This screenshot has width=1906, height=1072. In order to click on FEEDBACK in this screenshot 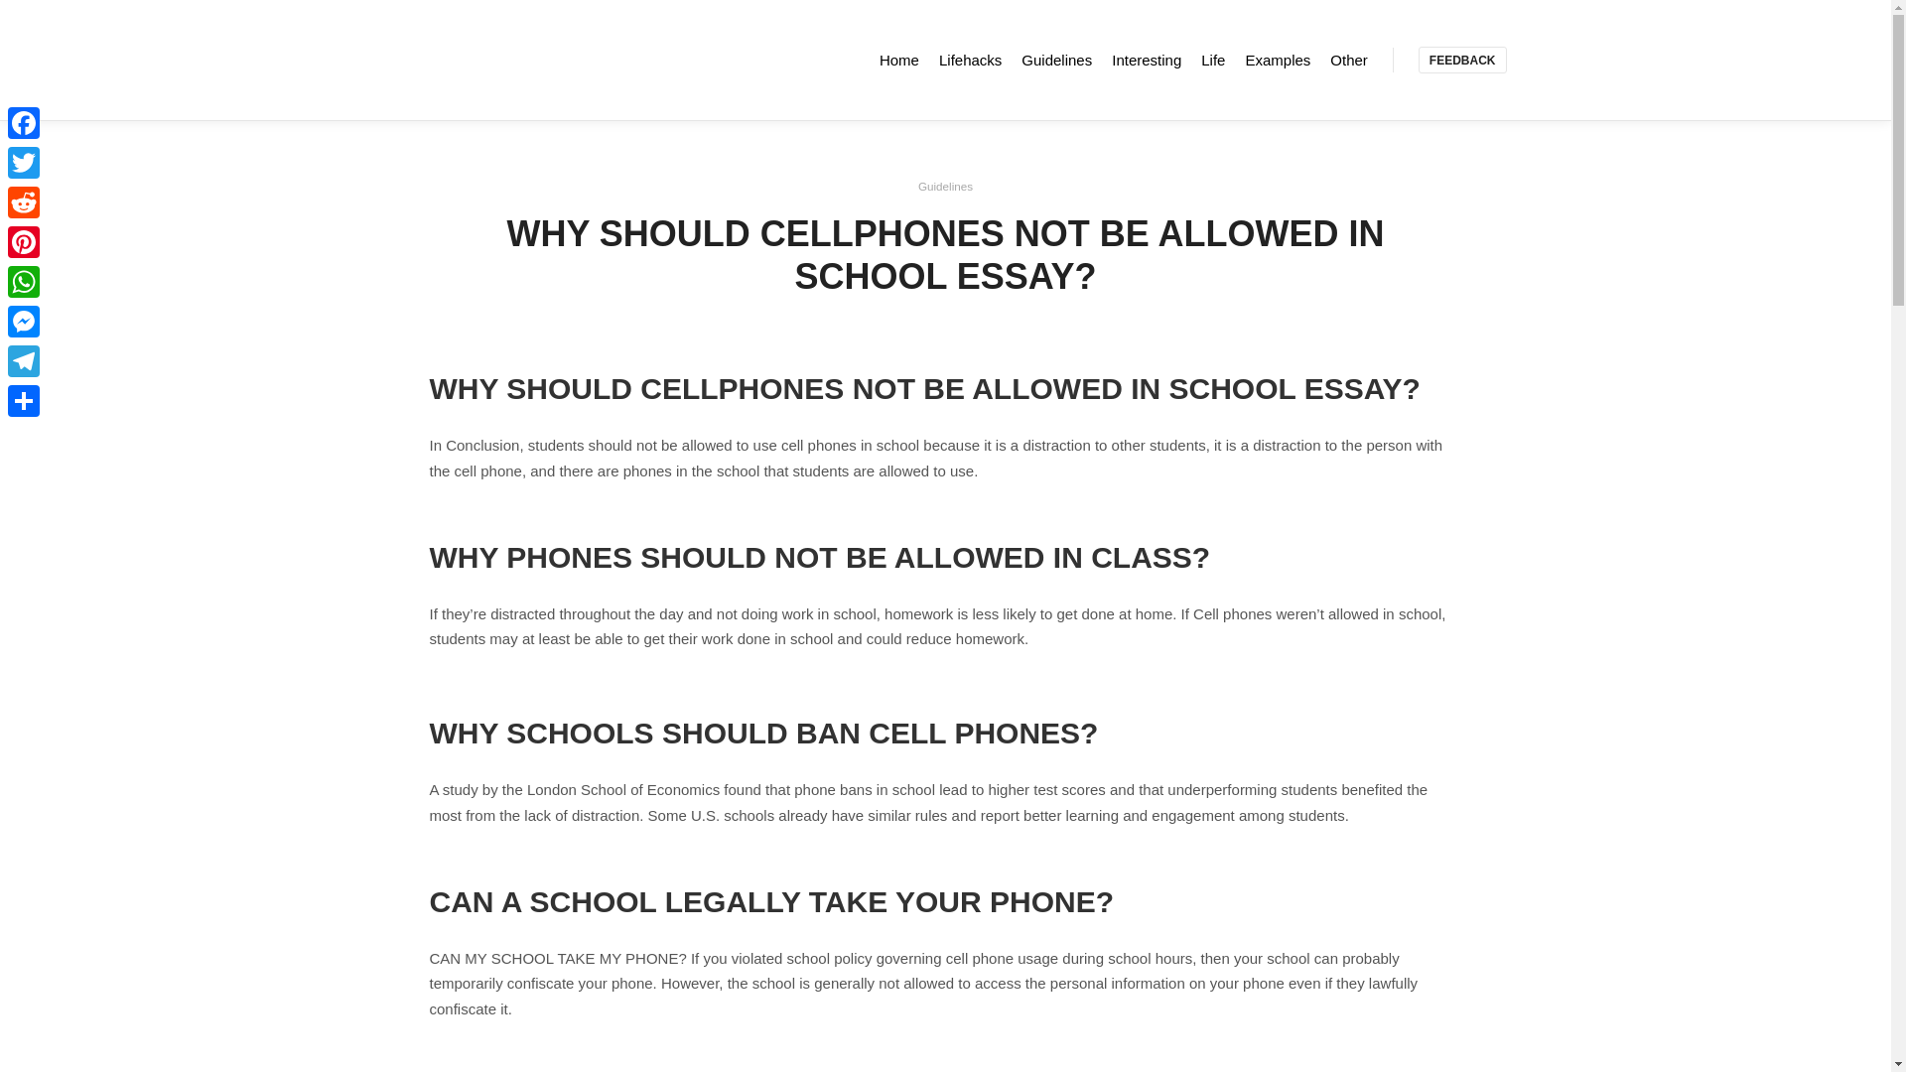, I will do `click(1462, 60)`.